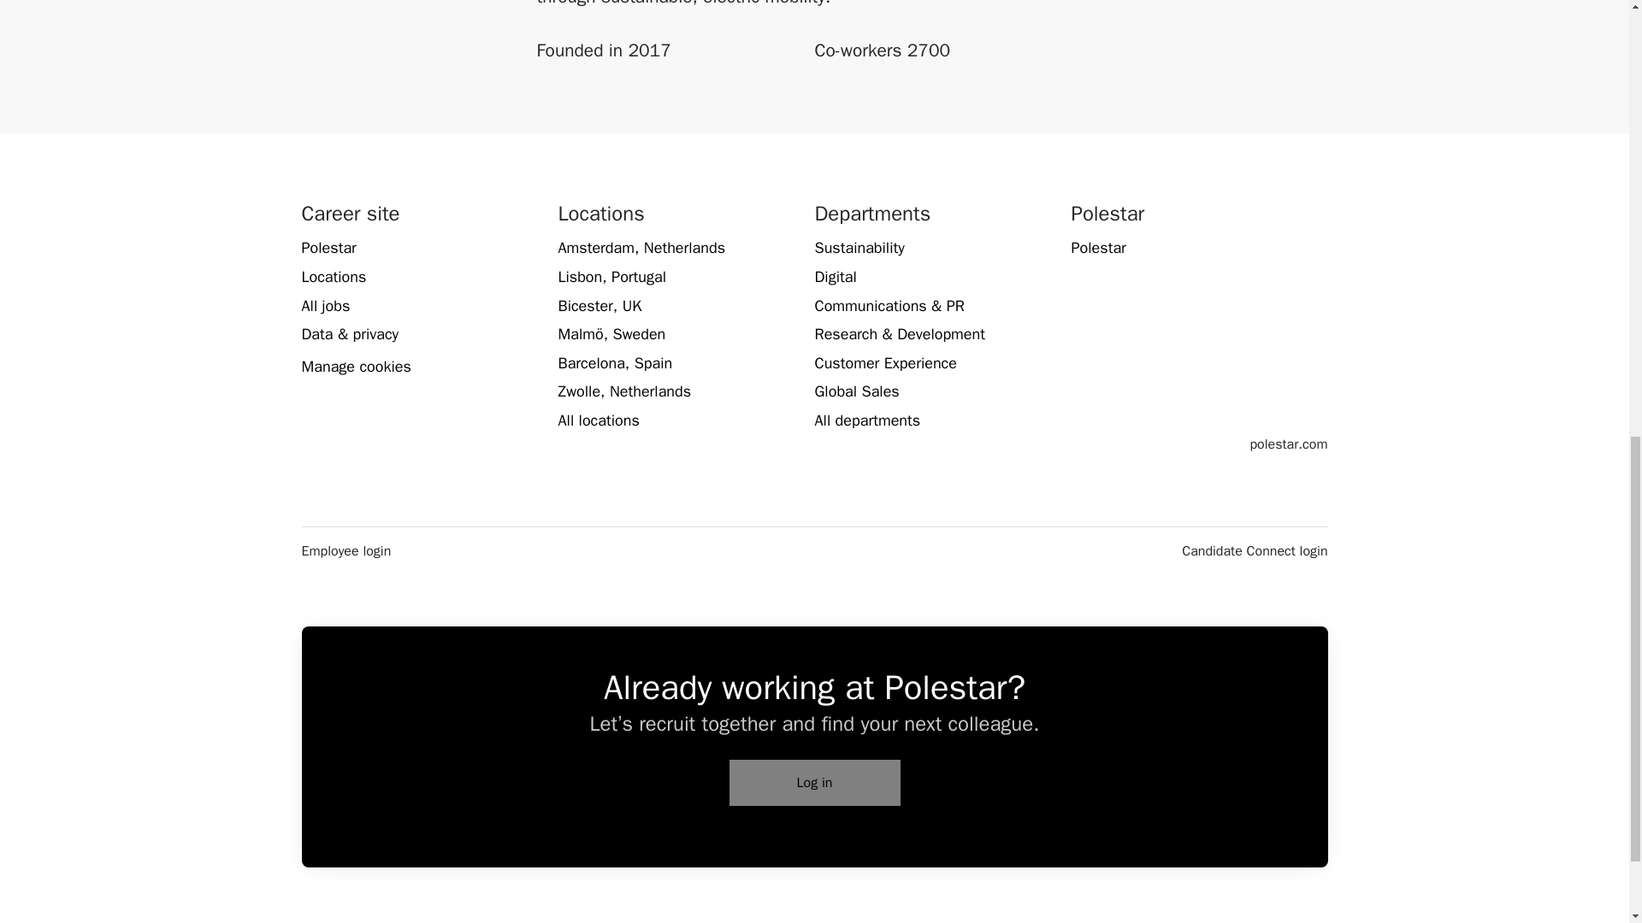 The image size is (1642, 923). I want to click on Locations, so click(334, 277).